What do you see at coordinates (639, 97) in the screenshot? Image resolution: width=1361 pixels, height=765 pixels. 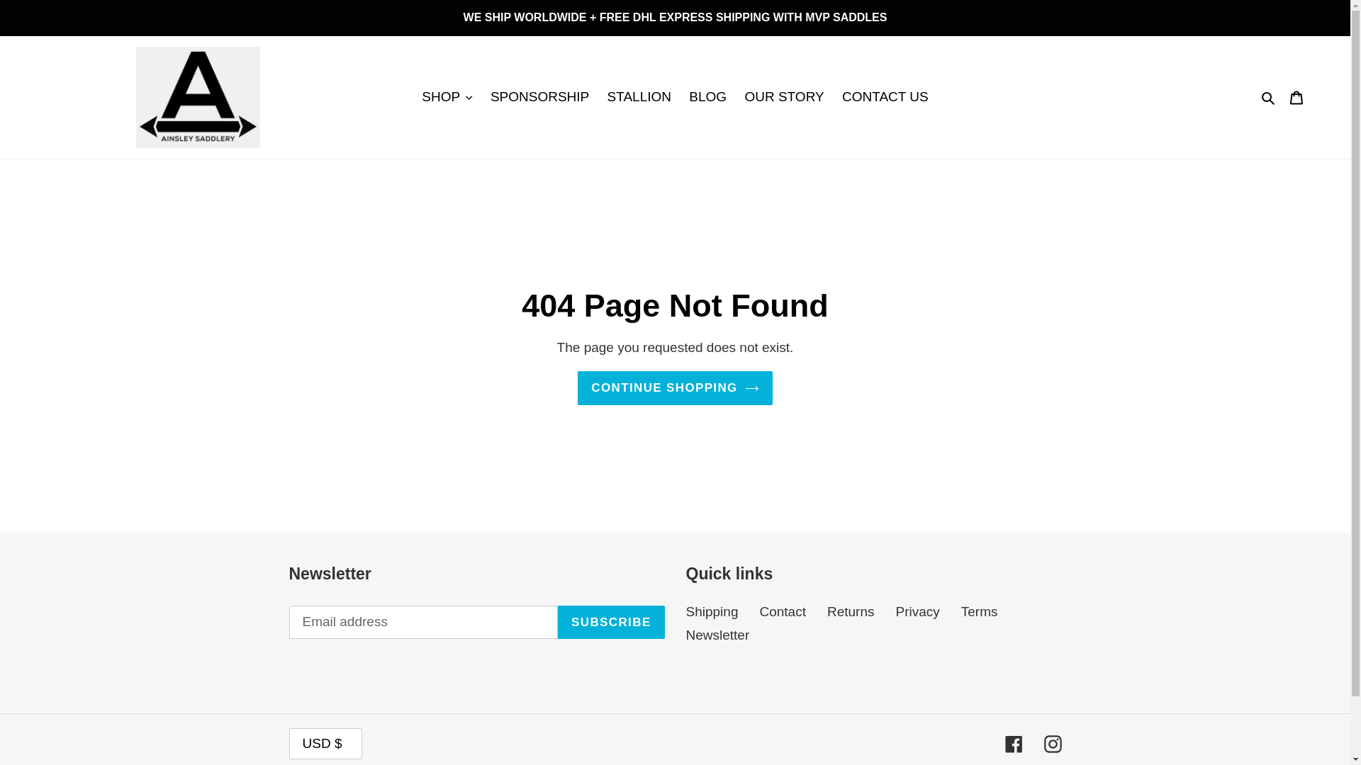 I see `STALLION` at bounding box center [639, 97].